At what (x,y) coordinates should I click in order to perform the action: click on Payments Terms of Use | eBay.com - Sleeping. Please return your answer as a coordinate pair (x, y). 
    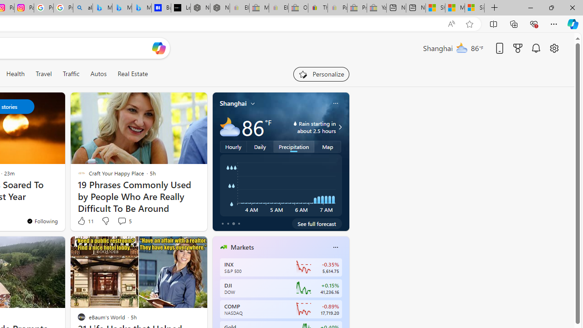
    Looking at the image, I should click on (337, 8).